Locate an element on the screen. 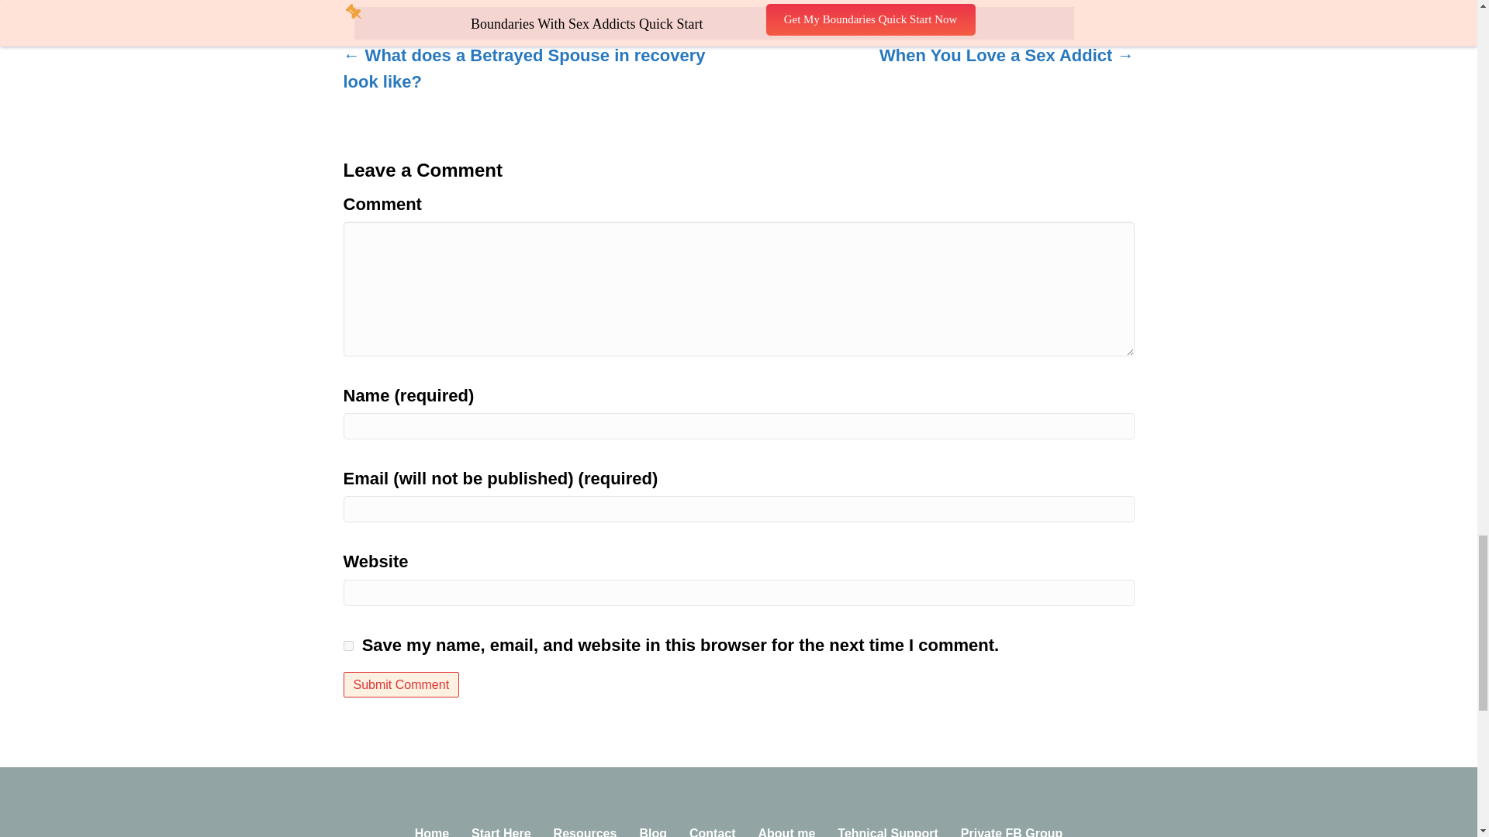 This screenshot has width=1489, height=837. Start Here is located at coordinates (501, 825).